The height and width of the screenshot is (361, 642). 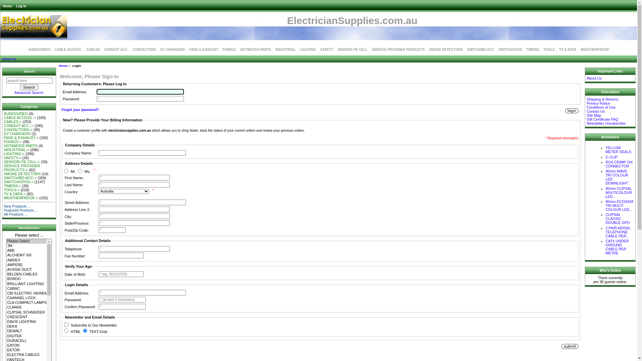 What do you see at coordinates (39, 49) in the screenshot?
I see `AUDIO/VIDEO` at bounding box center [39, 49].